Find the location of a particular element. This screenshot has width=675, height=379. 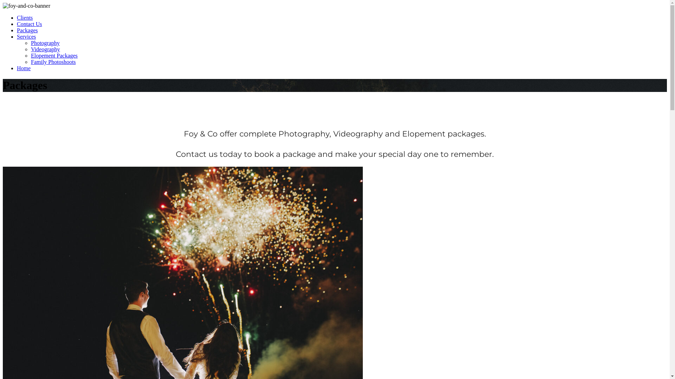

Services is located at coordinates (26, 36).